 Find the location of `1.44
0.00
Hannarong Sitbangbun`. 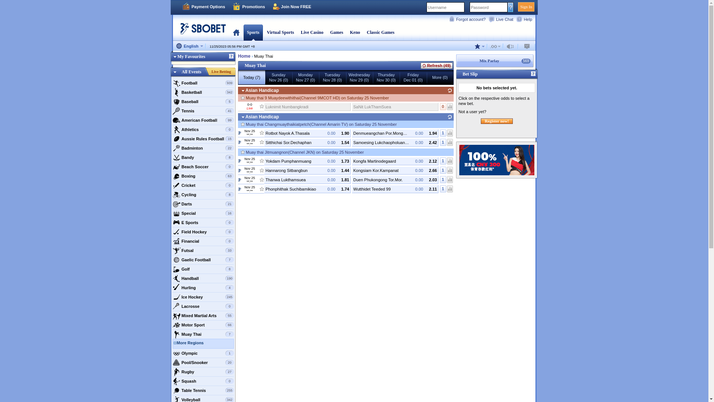

1.44
0.00
Hannarong Sitbangbun is located at coordinates (307, 170).